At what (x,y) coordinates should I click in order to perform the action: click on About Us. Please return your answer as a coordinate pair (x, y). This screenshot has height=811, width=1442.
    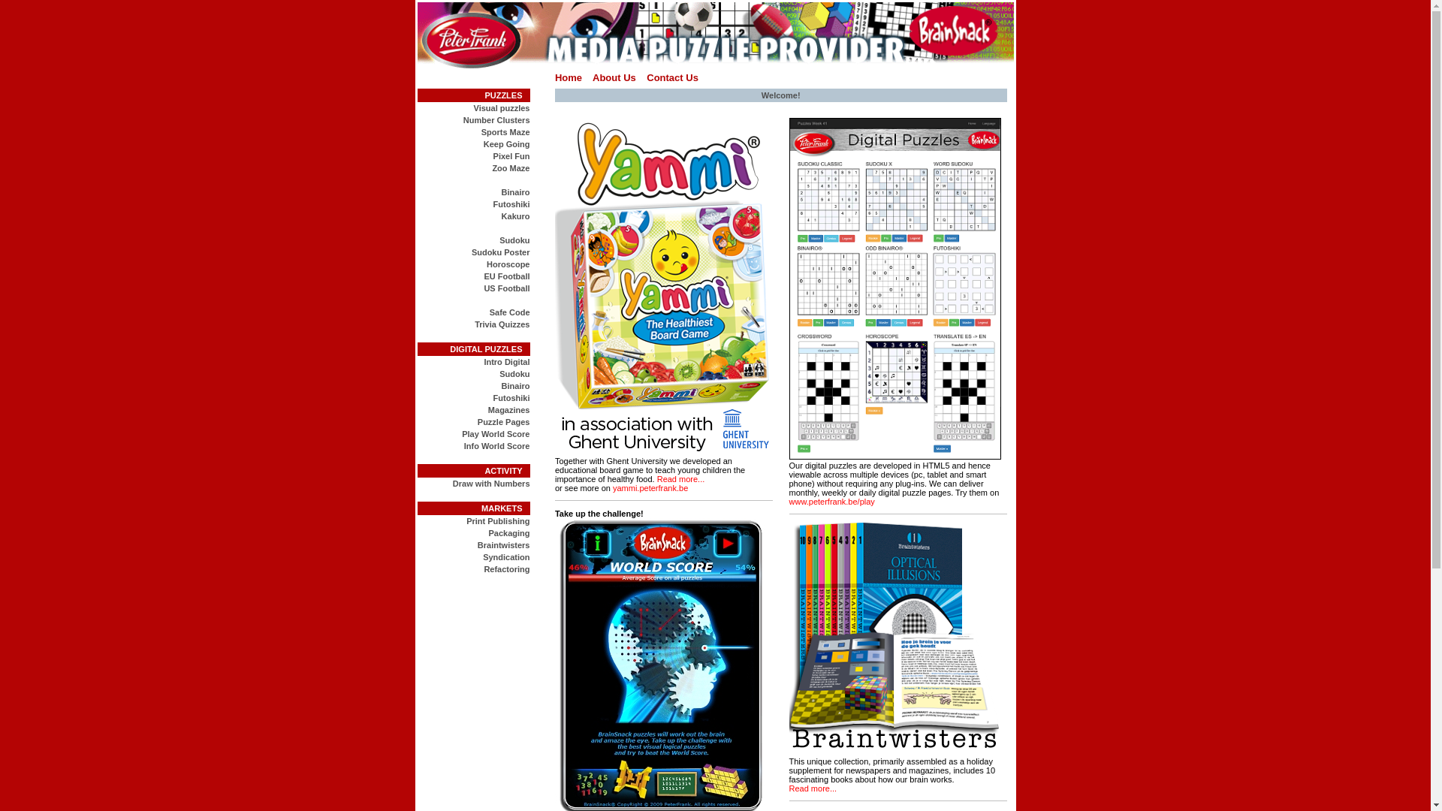
    Looking at the image, I should click on (614, 78).